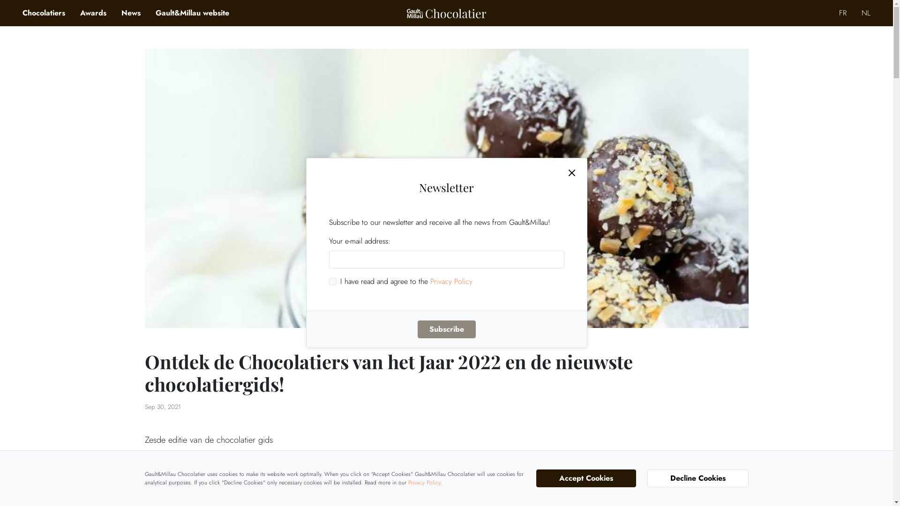 This screenshot has width=900, height=506. Describe the element at coordinates (843, 13) in the screenshot. I see `FR` at that location.